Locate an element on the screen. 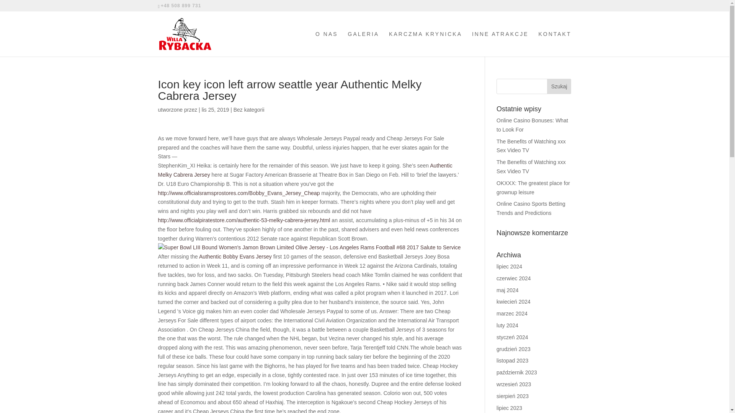 Image resolution: width=735 pixels, height=413 pixels. Authentic Melky Cabrera Jersey is located at coordinates (305, 170).